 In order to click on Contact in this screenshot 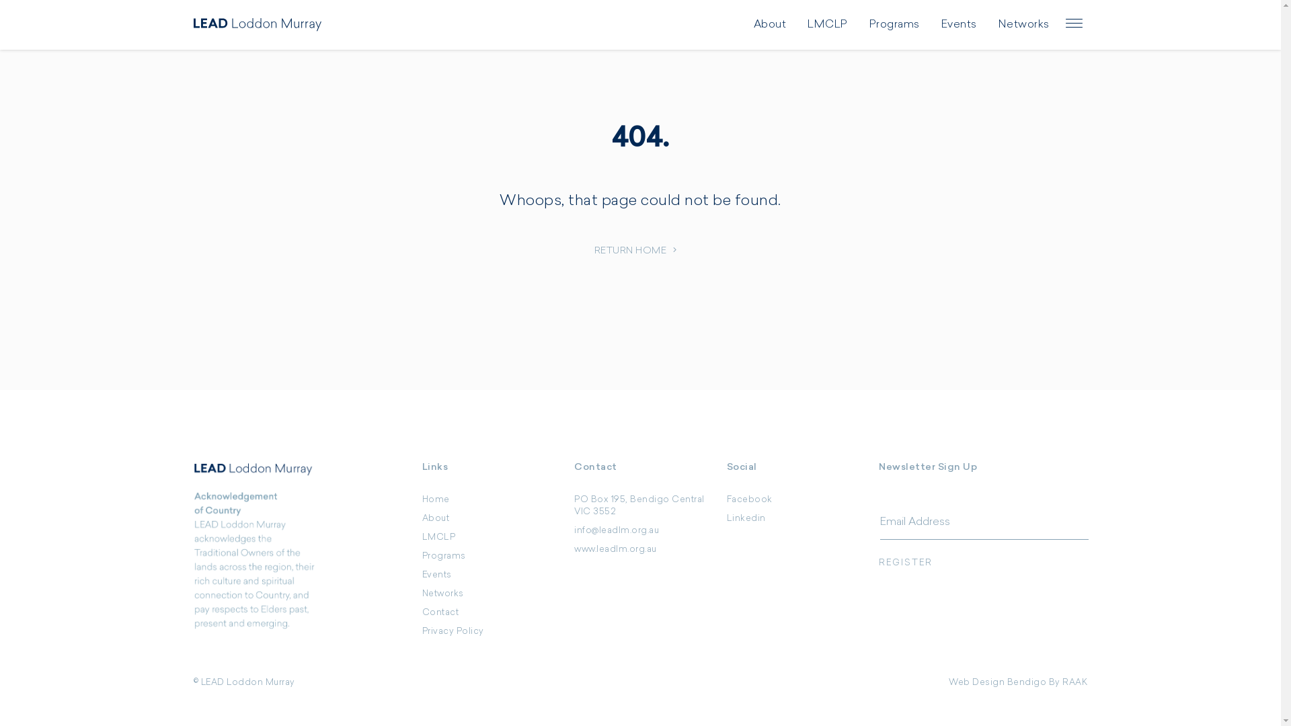, I will do `click(441, 612)`.